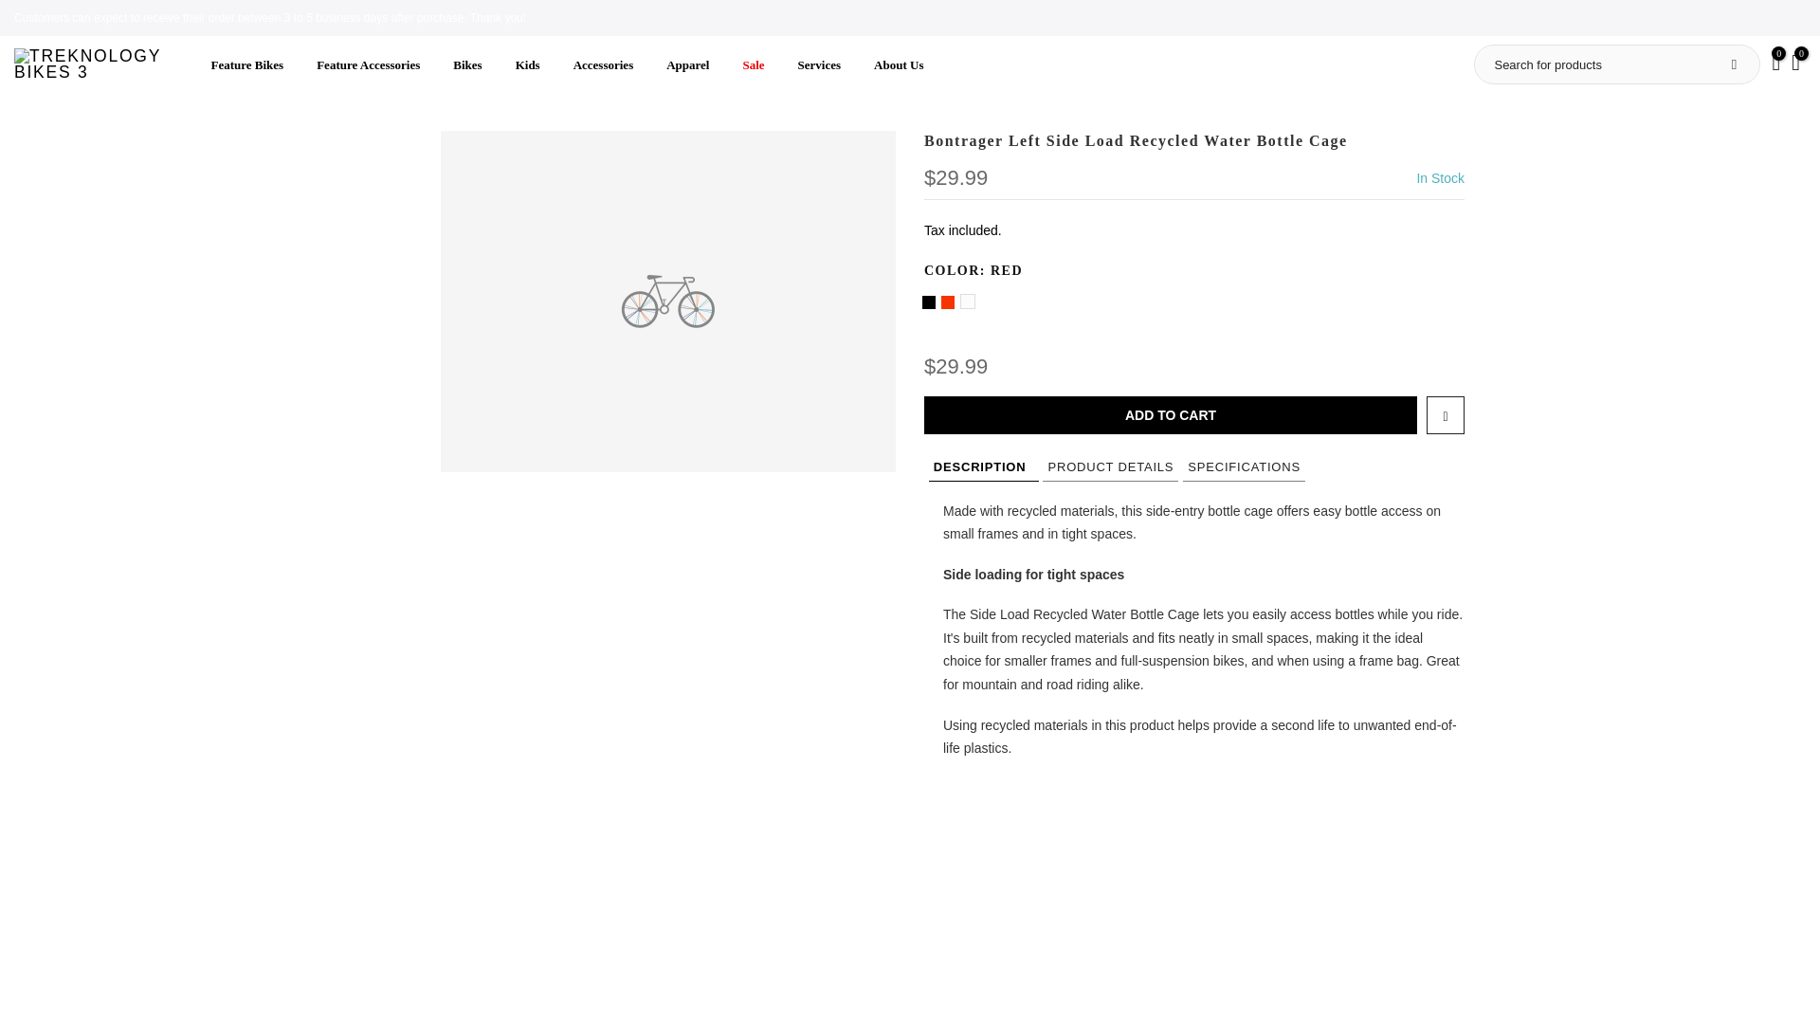 The width and height of the screenshot is (1820, 1024). Describe the element at coordinates (467, 64) in the screenshot. I see `Bikes` at that location.